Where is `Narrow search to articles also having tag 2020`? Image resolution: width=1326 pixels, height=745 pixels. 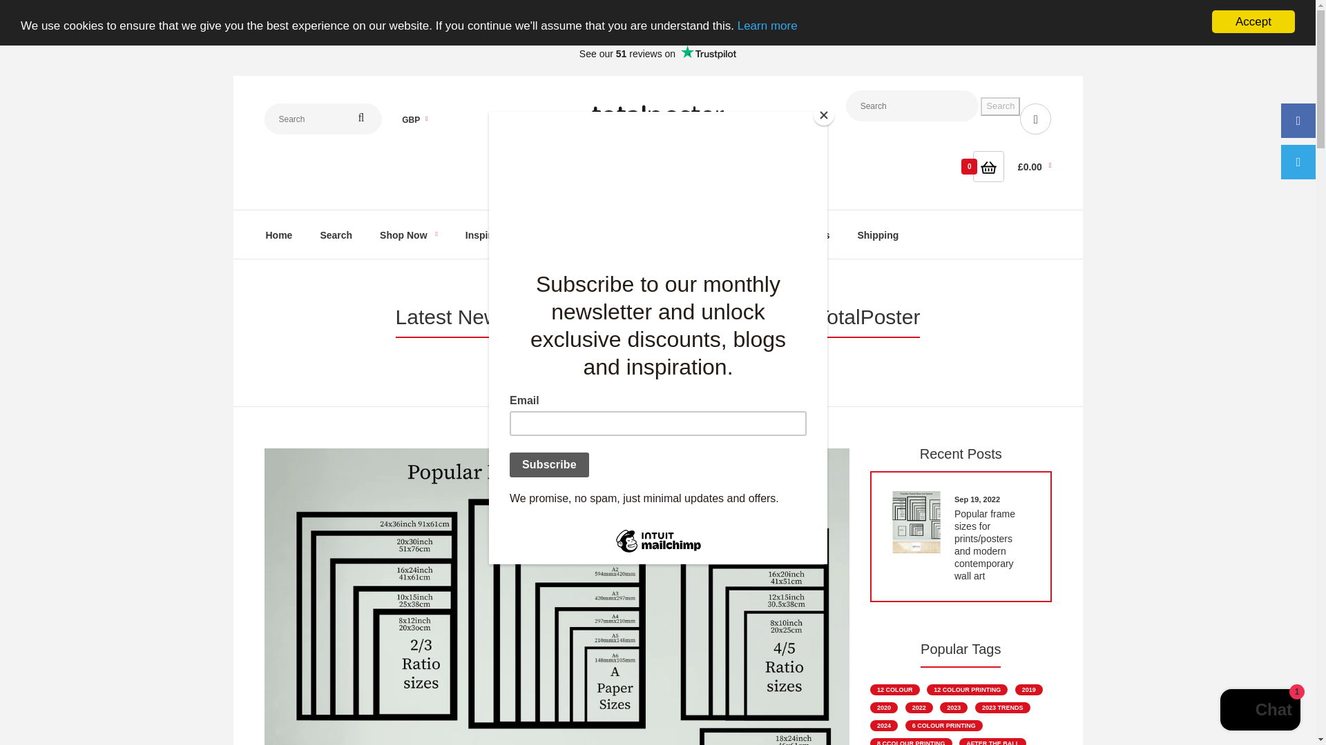
Narrow search to articles also having tag 2020 is located at coordinates (883, 708).